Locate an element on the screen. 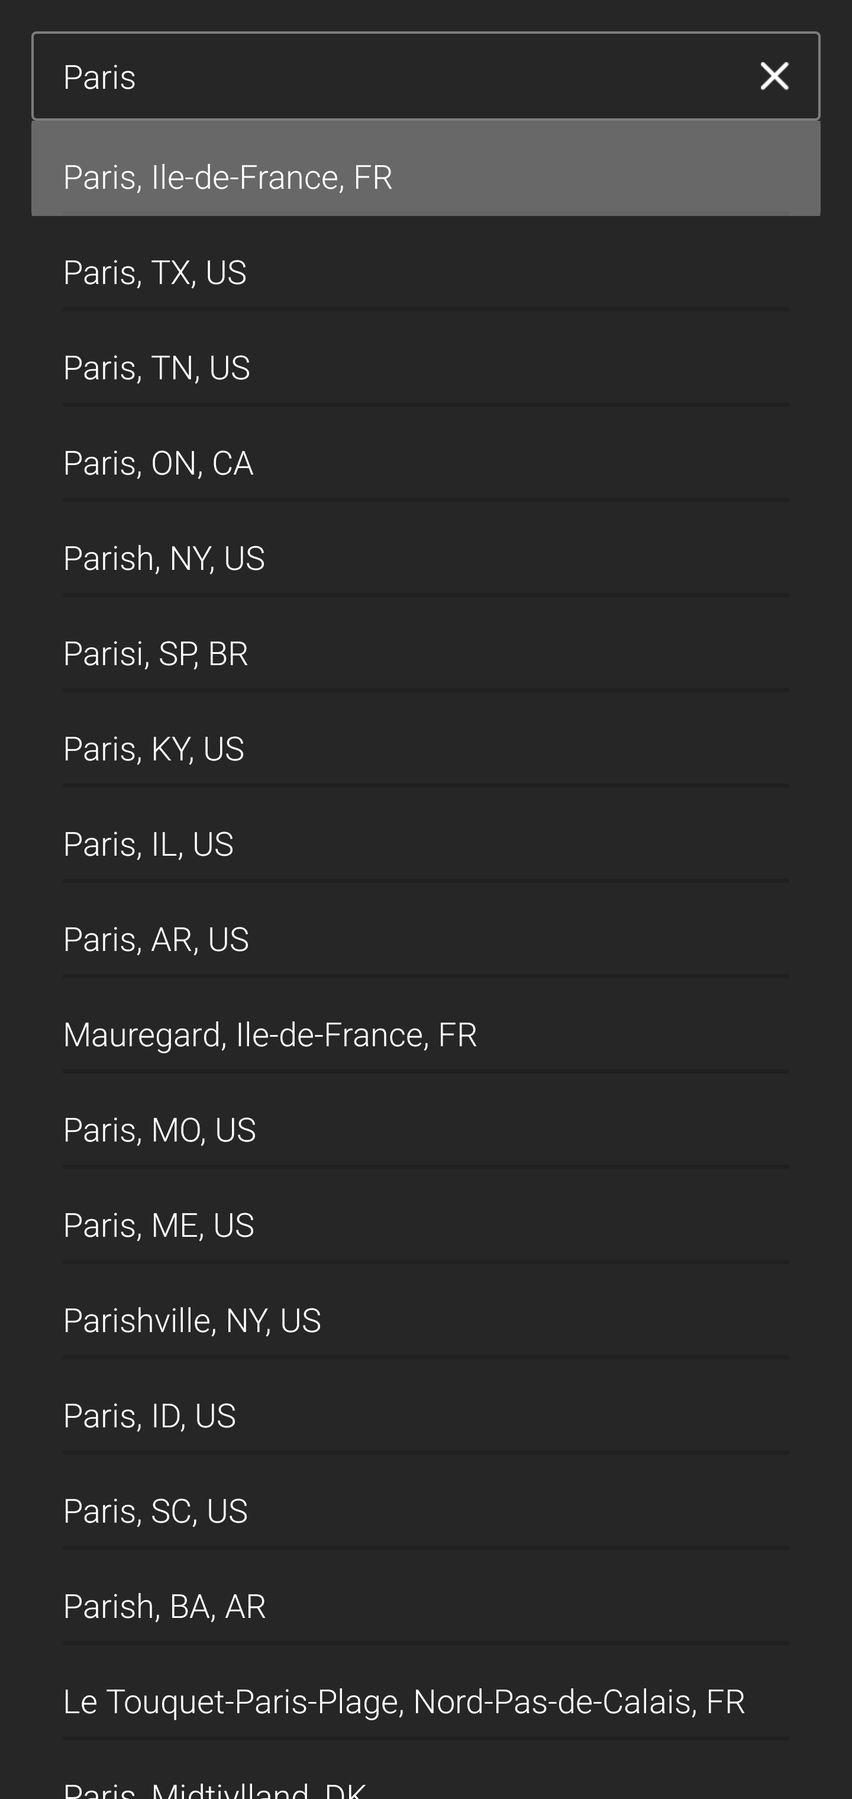 This screenshot has width=852, height=1799. Paris, TX, US is located at coordinates (426, 263).